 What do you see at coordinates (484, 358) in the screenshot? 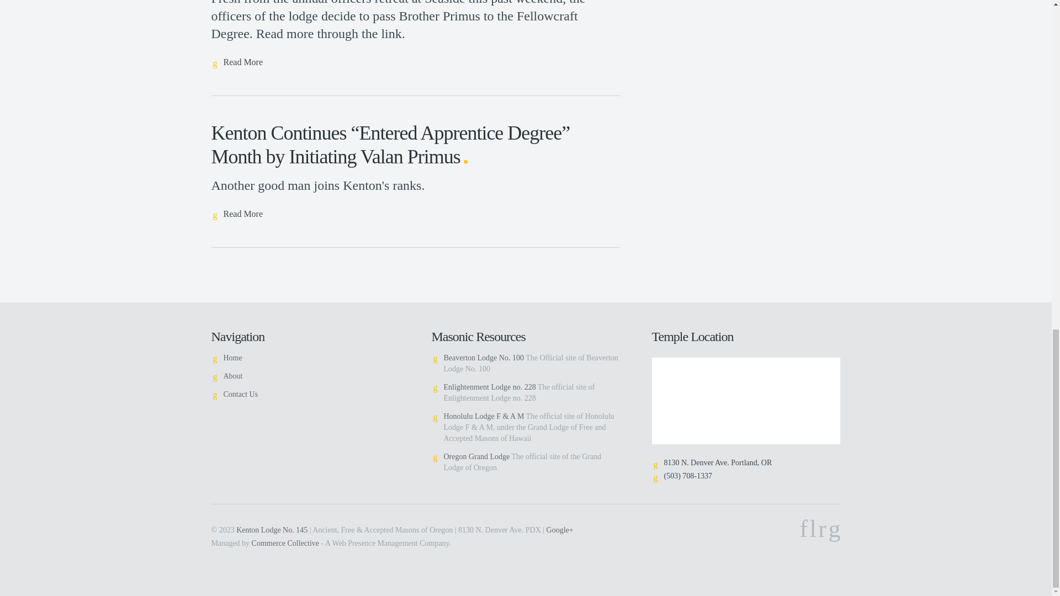
I see `Beaverton Lodge No. 100` at bounding box center [484, 358].